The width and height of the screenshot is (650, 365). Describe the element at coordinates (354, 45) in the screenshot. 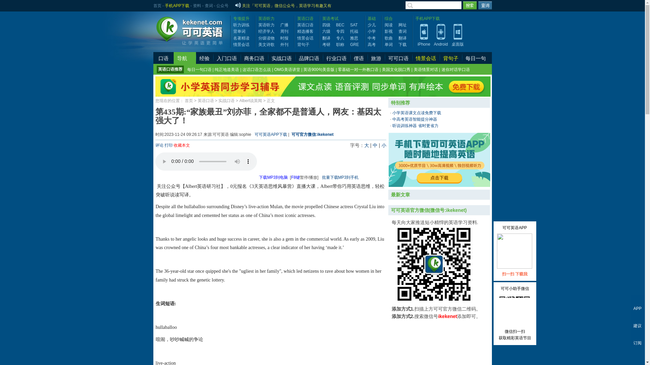

I see `GRE` at that location.